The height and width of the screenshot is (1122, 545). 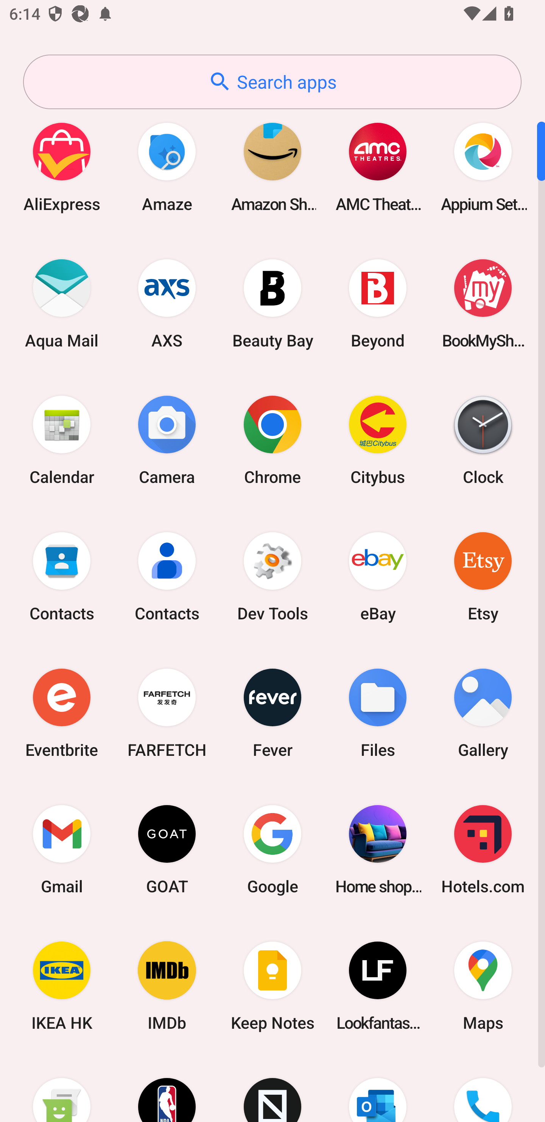 What do you see at coordinates (378, 576) in the screenshot?
I see `eBay` at bounding box center [378, 576].